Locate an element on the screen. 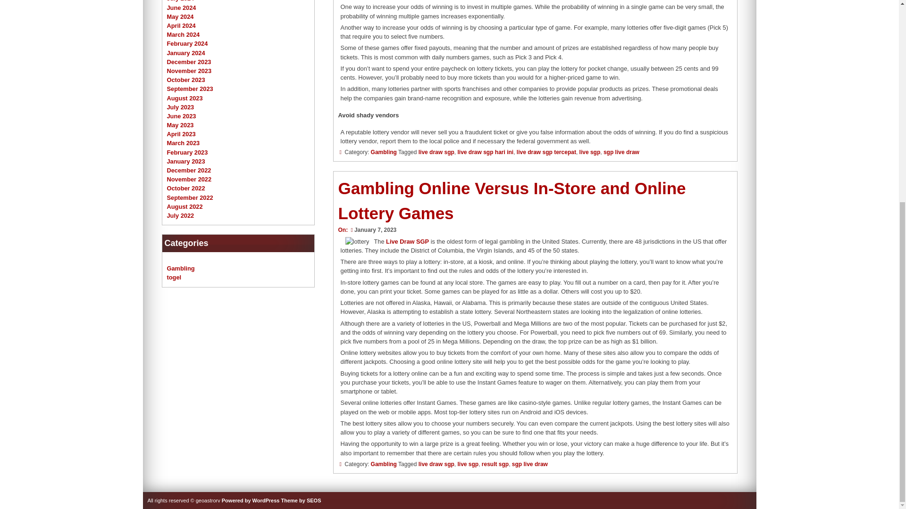 The width and height of the screenshot is (906, 509). September 2023 is located at coordinates (190, 89).